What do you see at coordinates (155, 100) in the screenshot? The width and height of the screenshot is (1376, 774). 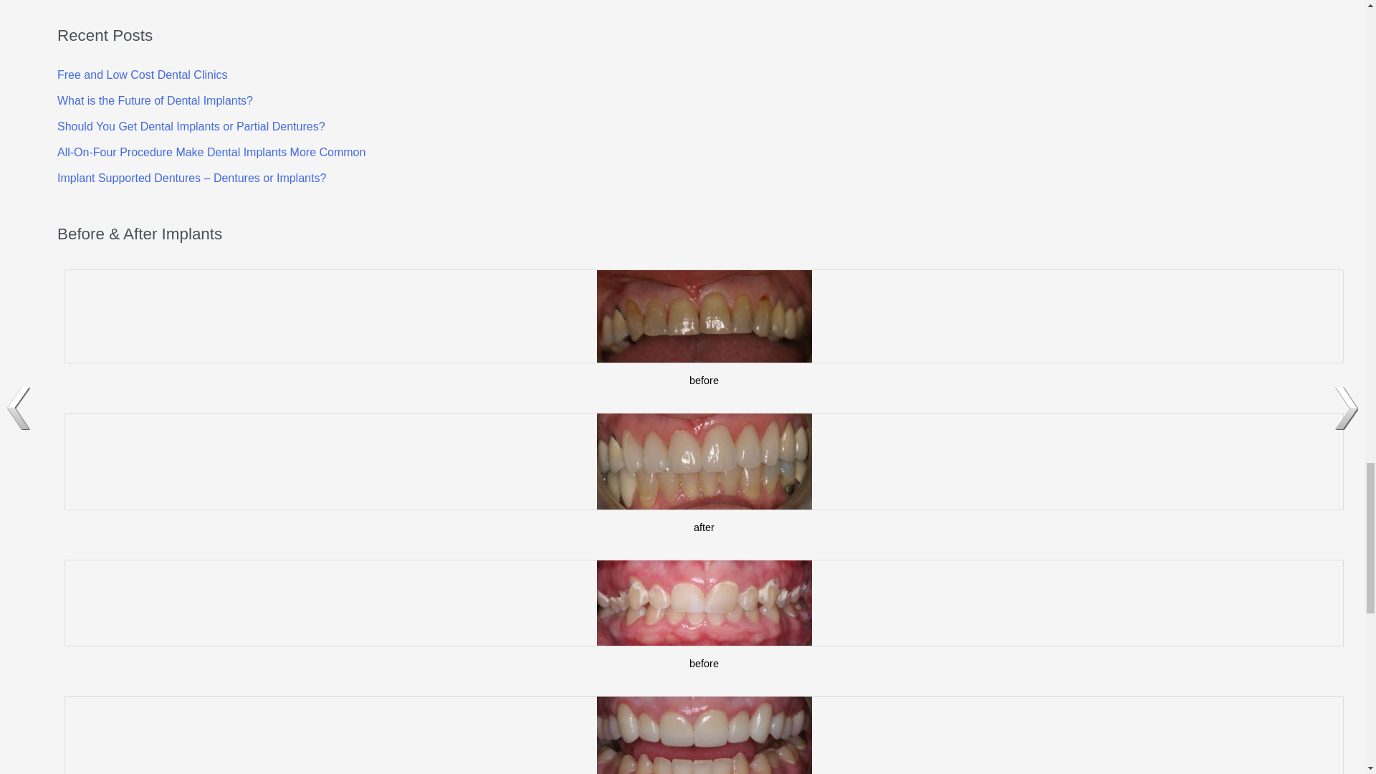 I see `What is the Future of Dental Implants?` at bounding box center [155, 100].